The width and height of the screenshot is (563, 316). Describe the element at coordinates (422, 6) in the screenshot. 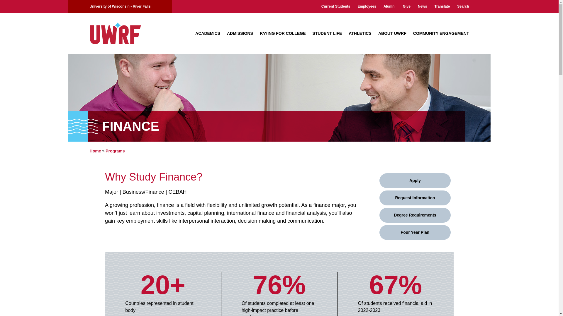

I see `News` at that location.